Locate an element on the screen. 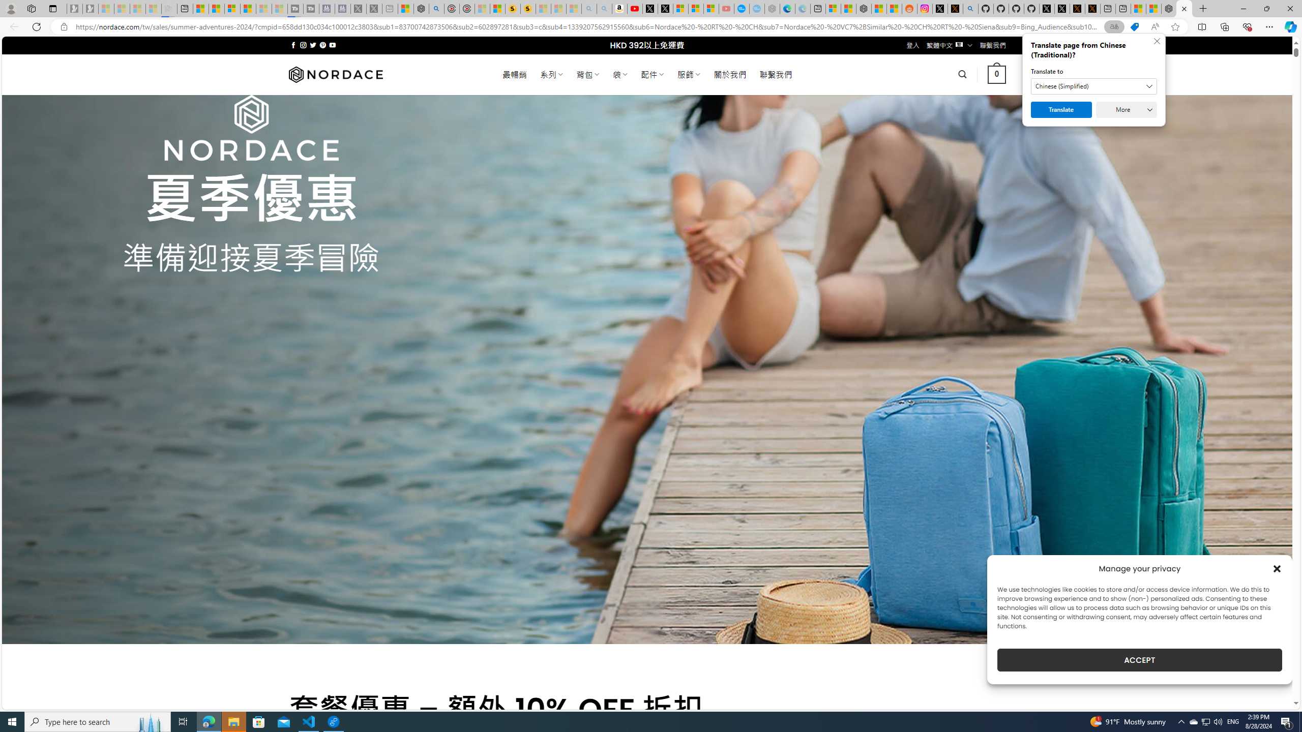  This site has coupons! Shopping in Microsoft Edge is located at coordinates (1134, 27).